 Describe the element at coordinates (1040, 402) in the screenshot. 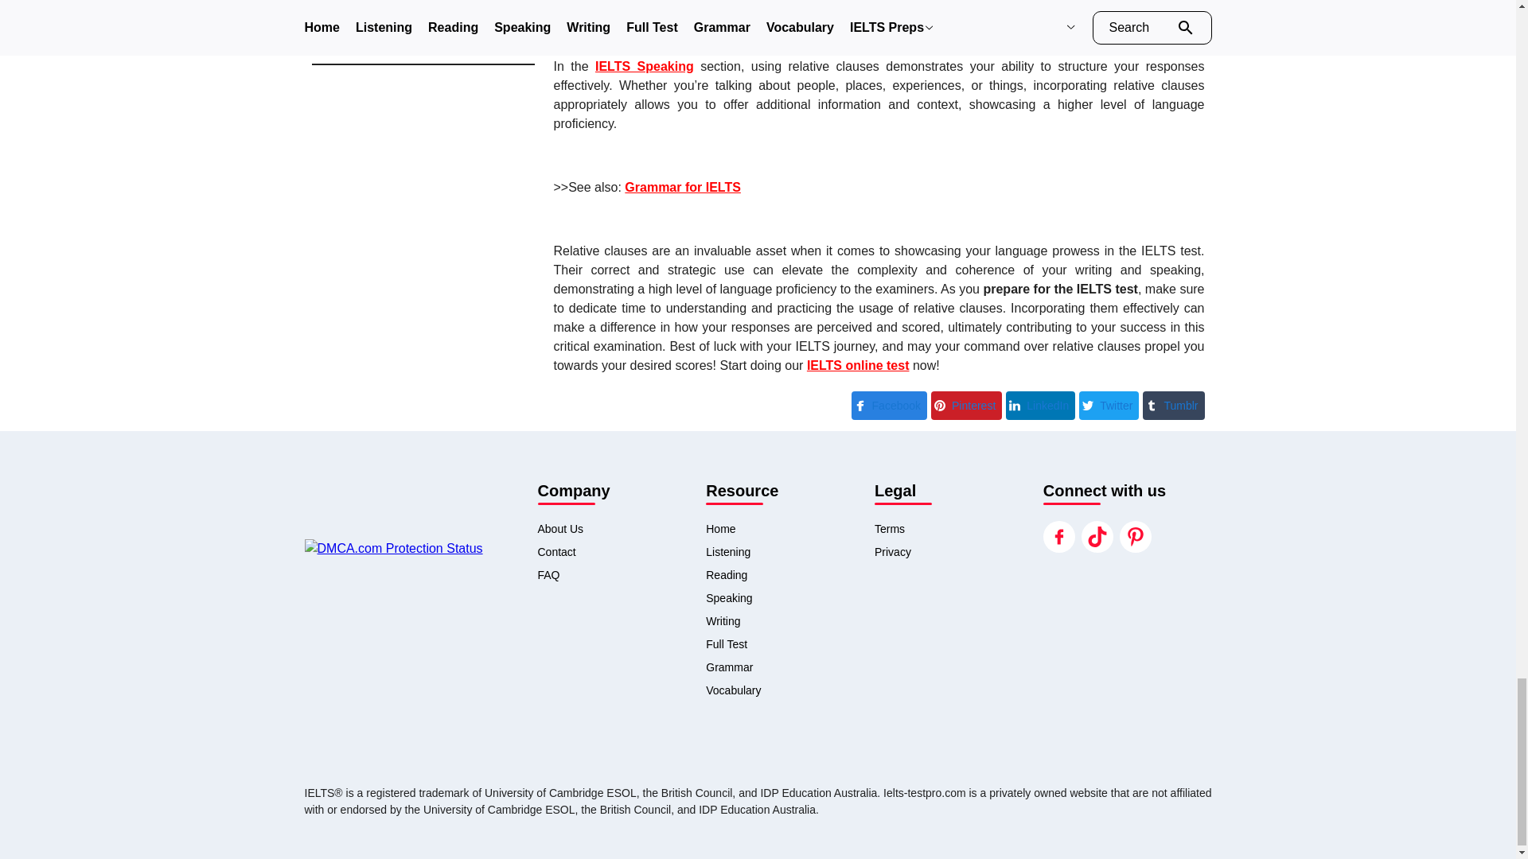

I see `LinkedIn` at that location.